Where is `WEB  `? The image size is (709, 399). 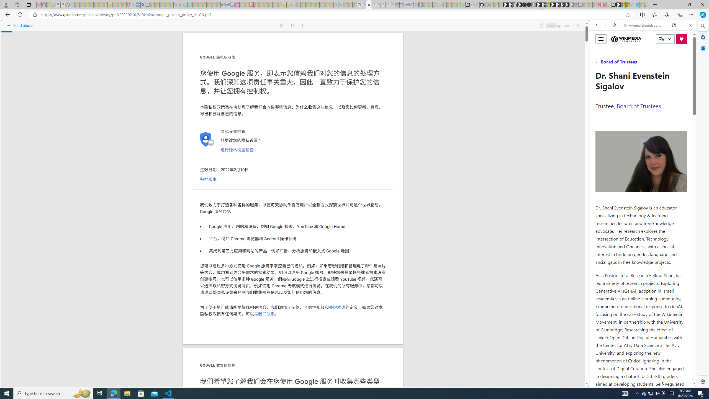
WEB   is located at coordinates (599, 63).